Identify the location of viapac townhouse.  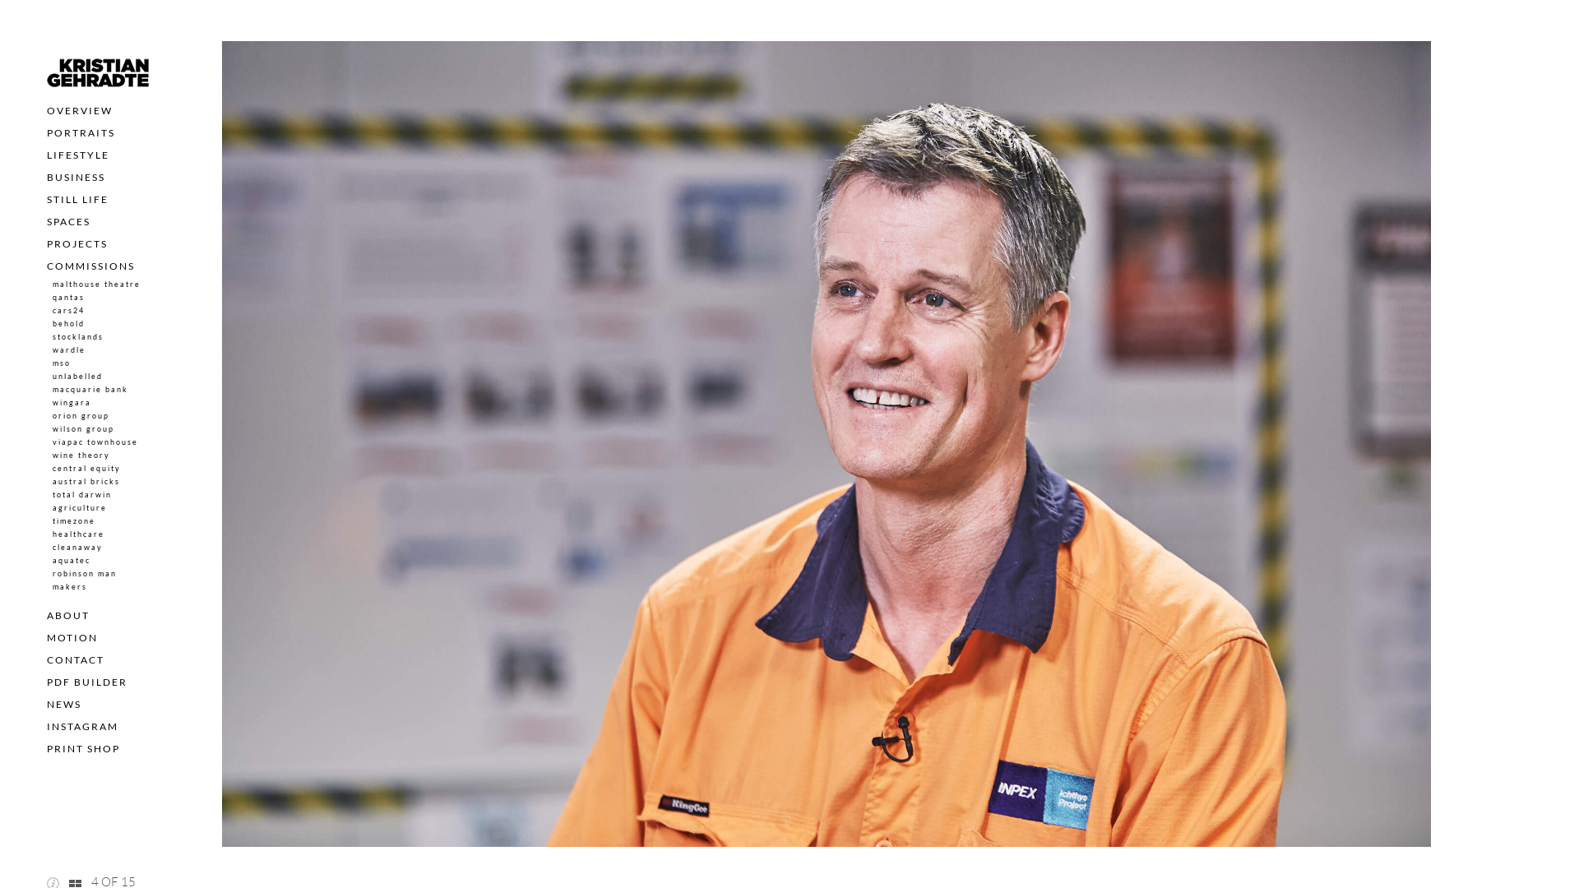
(95, 442).